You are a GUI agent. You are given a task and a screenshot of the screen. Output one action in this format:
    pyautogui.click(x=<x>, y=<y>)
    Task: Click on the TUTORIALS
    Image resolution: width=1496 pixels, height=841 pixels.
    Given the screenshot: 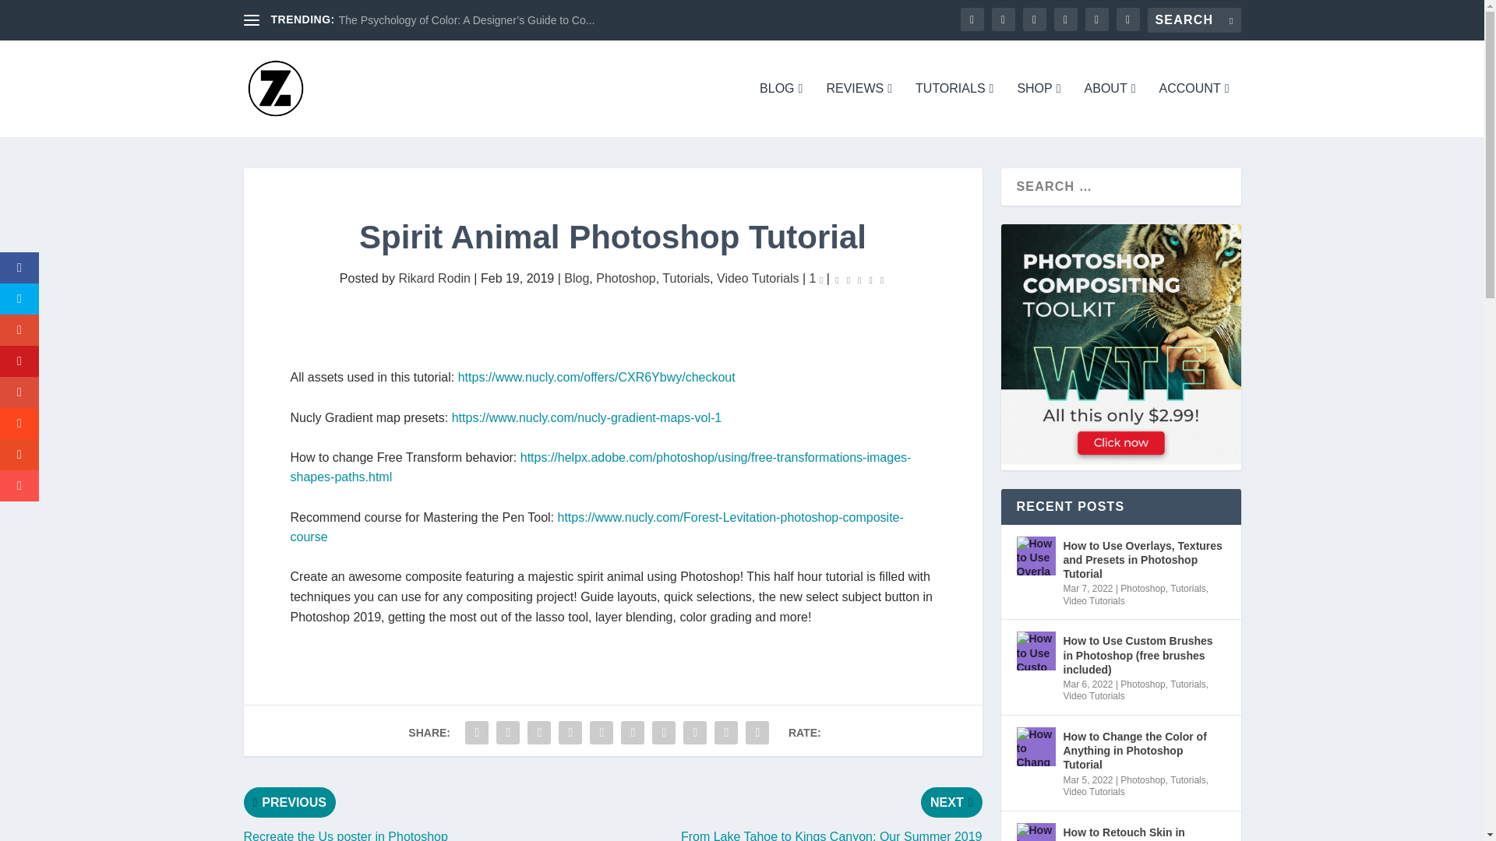 What is the action you would take?
    pyautogui.click(x=954, y=109)
    